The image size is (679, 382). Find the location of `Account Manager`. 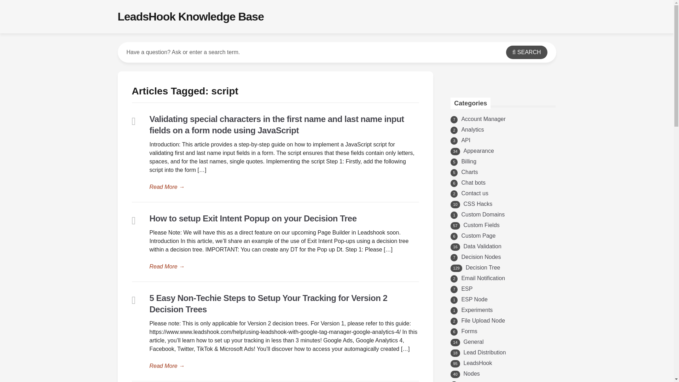

Account Manager is located at coordinates (483, 119).